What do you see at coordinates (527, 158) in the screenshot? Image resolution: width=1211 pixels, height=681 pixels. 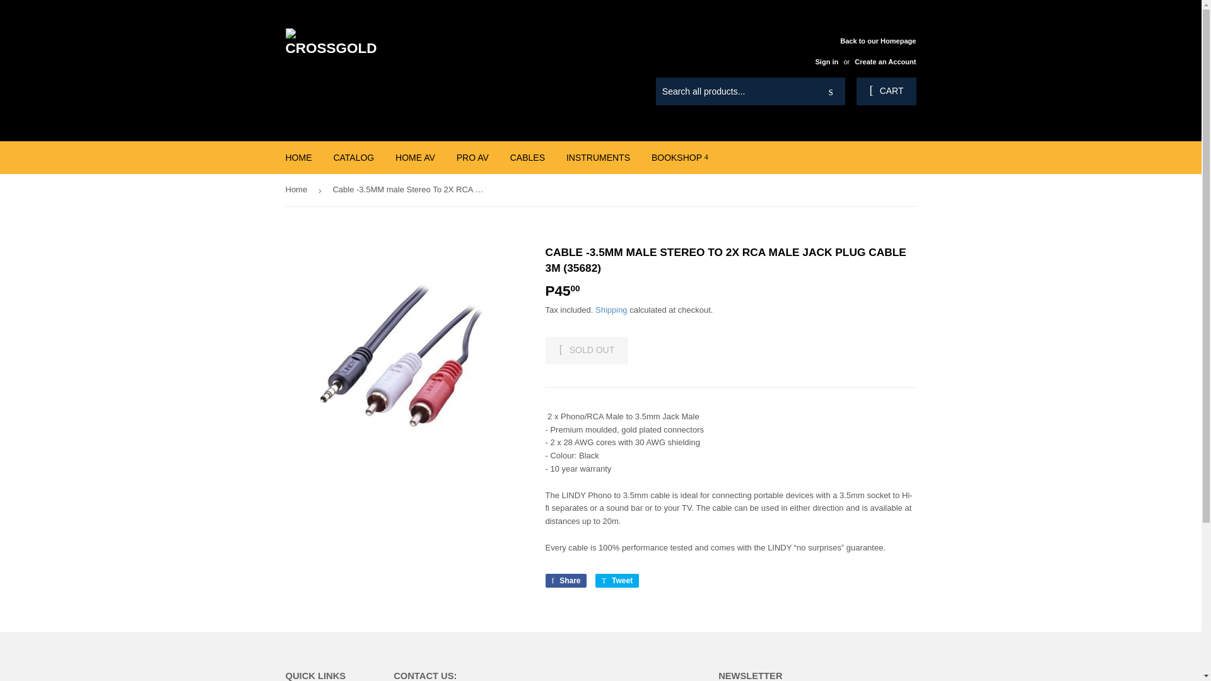 I see `CABLES` at bounding box center [527, 158].